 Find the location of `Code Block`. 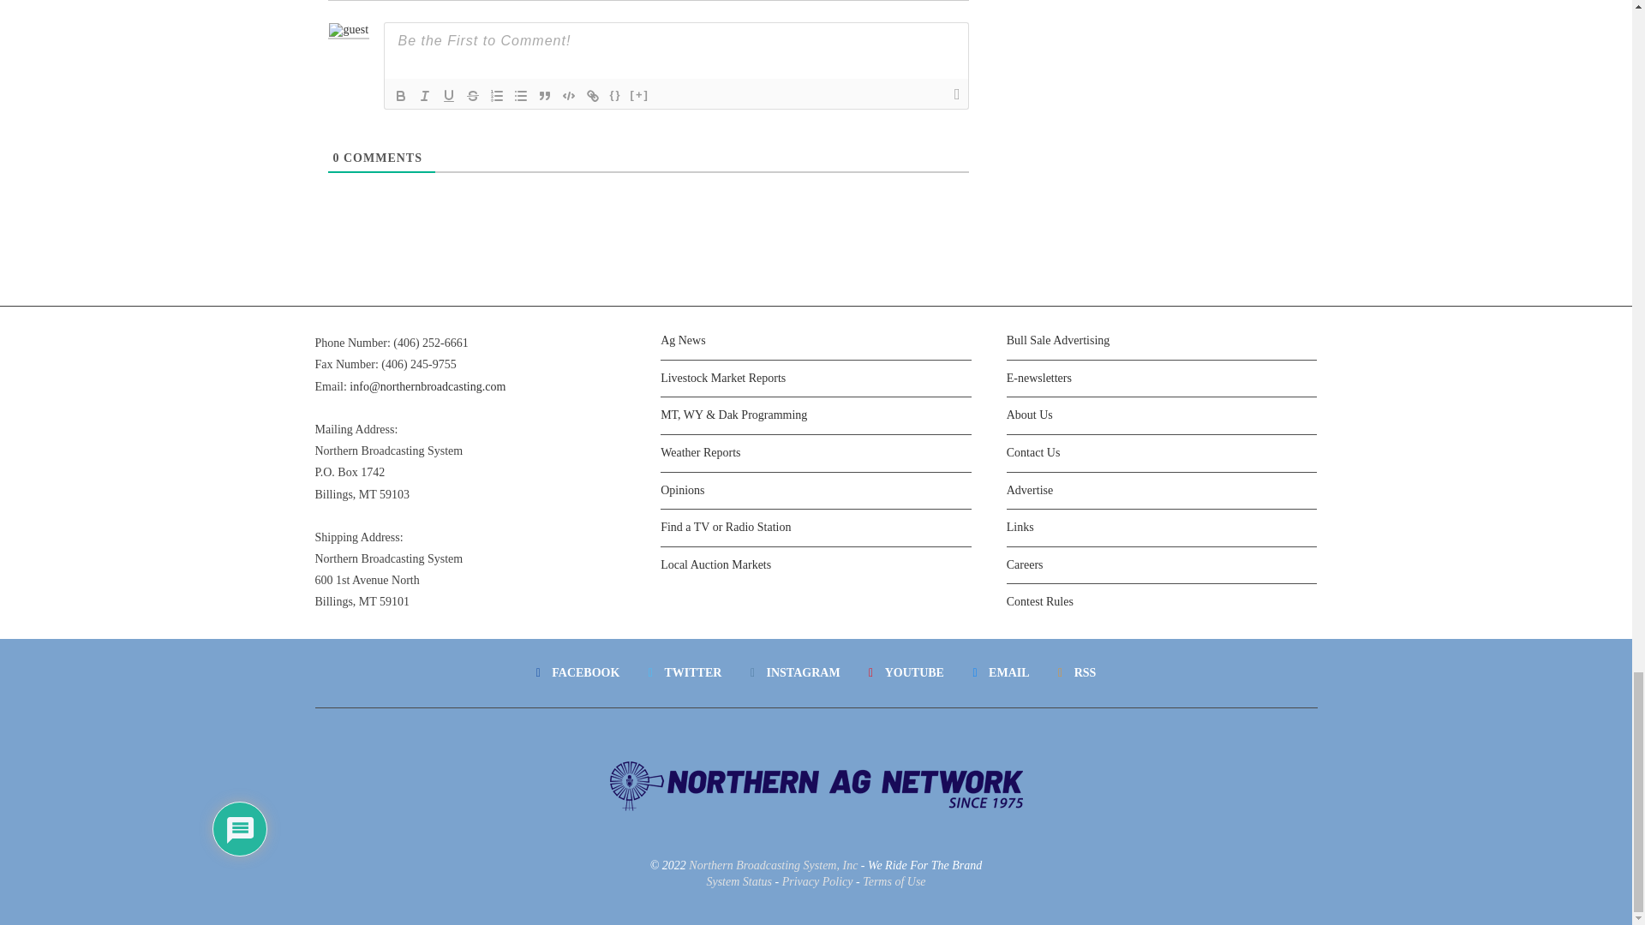

Code Block is located at coordinates (569, 96).